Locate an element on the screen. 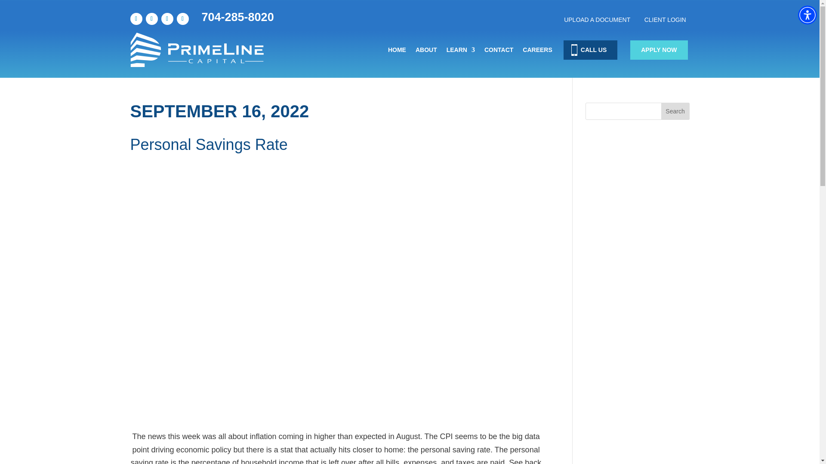 The image size is (826, 464). LEARN is located at coordinates (461, 50).